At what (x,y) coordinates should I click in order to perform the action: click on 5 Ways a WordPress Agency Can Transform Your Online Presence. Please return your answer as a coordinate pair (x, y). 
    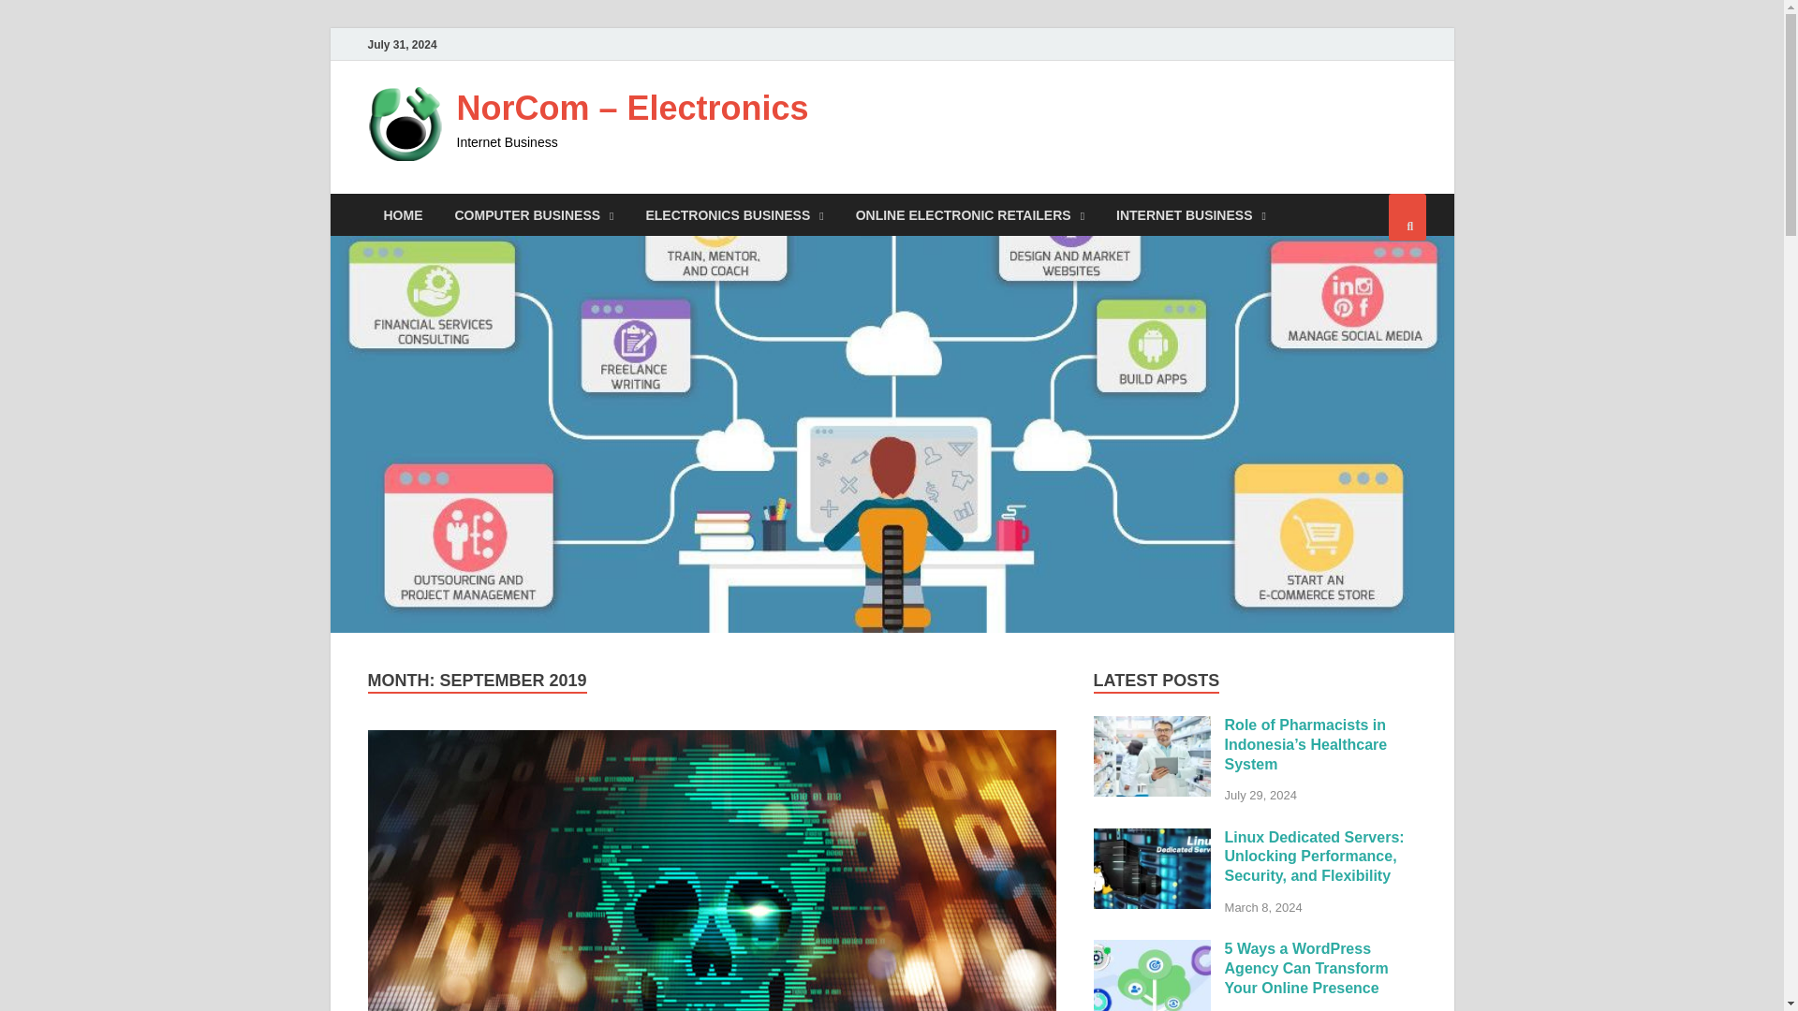
    Looking at the image, I should click on (1152, 949).